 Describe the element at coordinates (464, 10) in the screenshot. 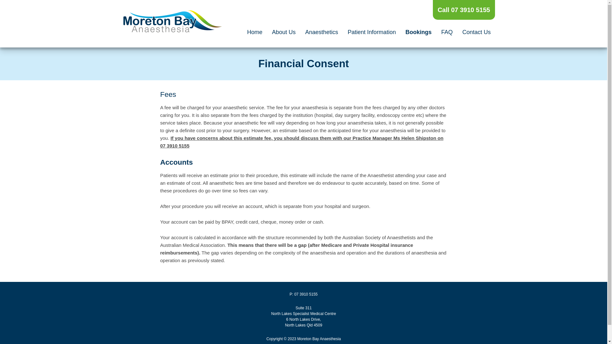

I see `Call 07 3910 5155` at that location.